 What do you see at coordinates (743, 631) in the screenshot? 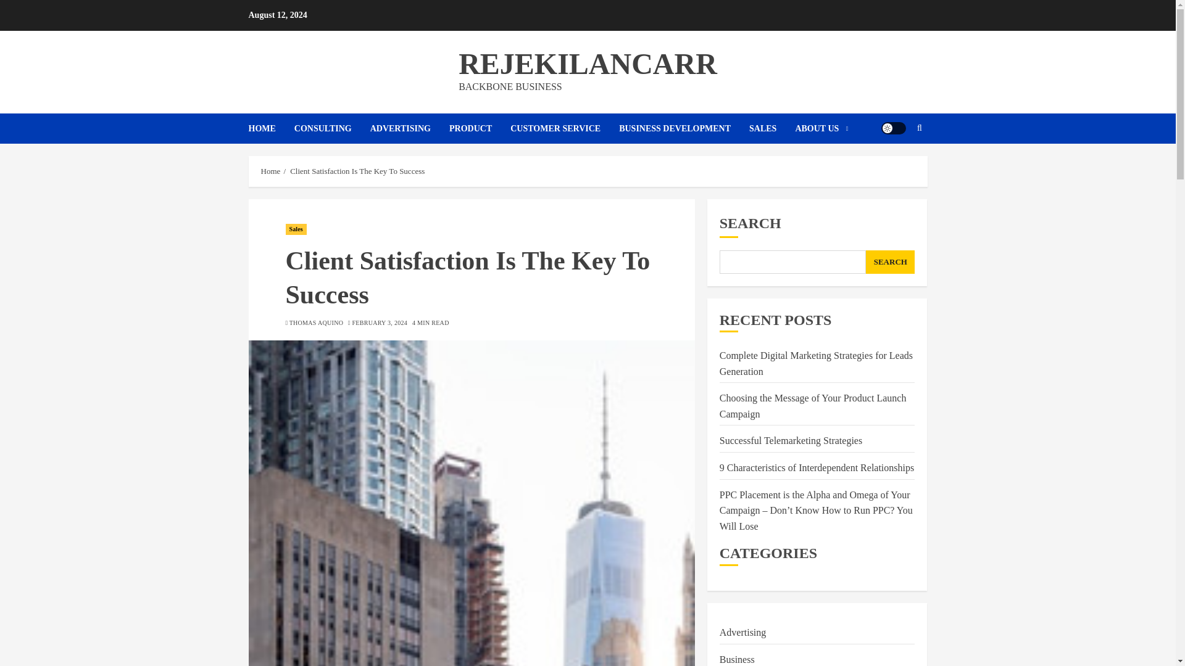
I see `Advertising` at bounding box center [743, 631].